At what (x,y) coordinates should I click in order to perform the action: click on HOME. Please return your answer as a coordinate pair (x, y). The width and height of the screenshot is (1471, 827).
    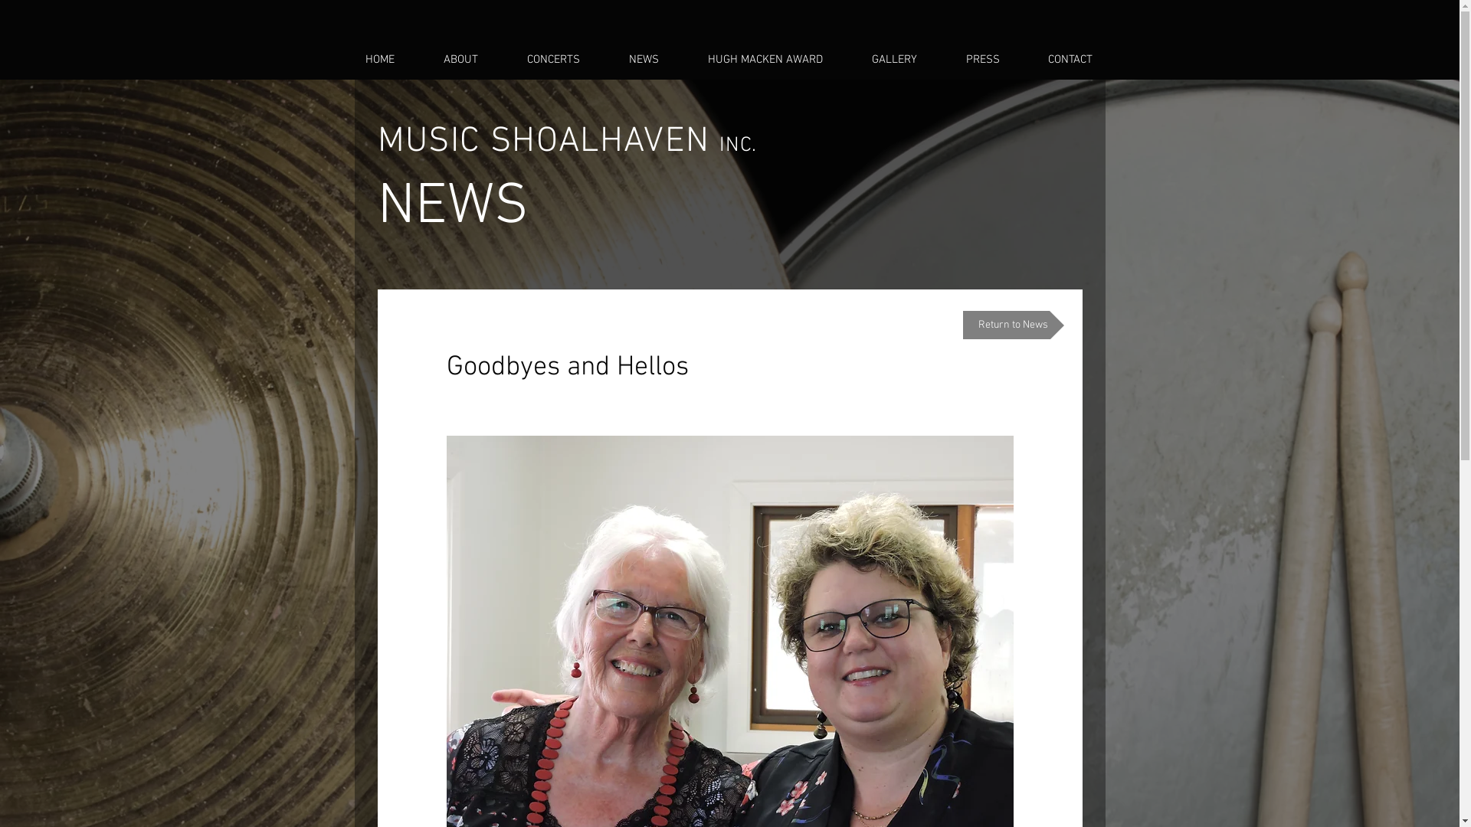
    Looking at the image, I should click on (392, 60).